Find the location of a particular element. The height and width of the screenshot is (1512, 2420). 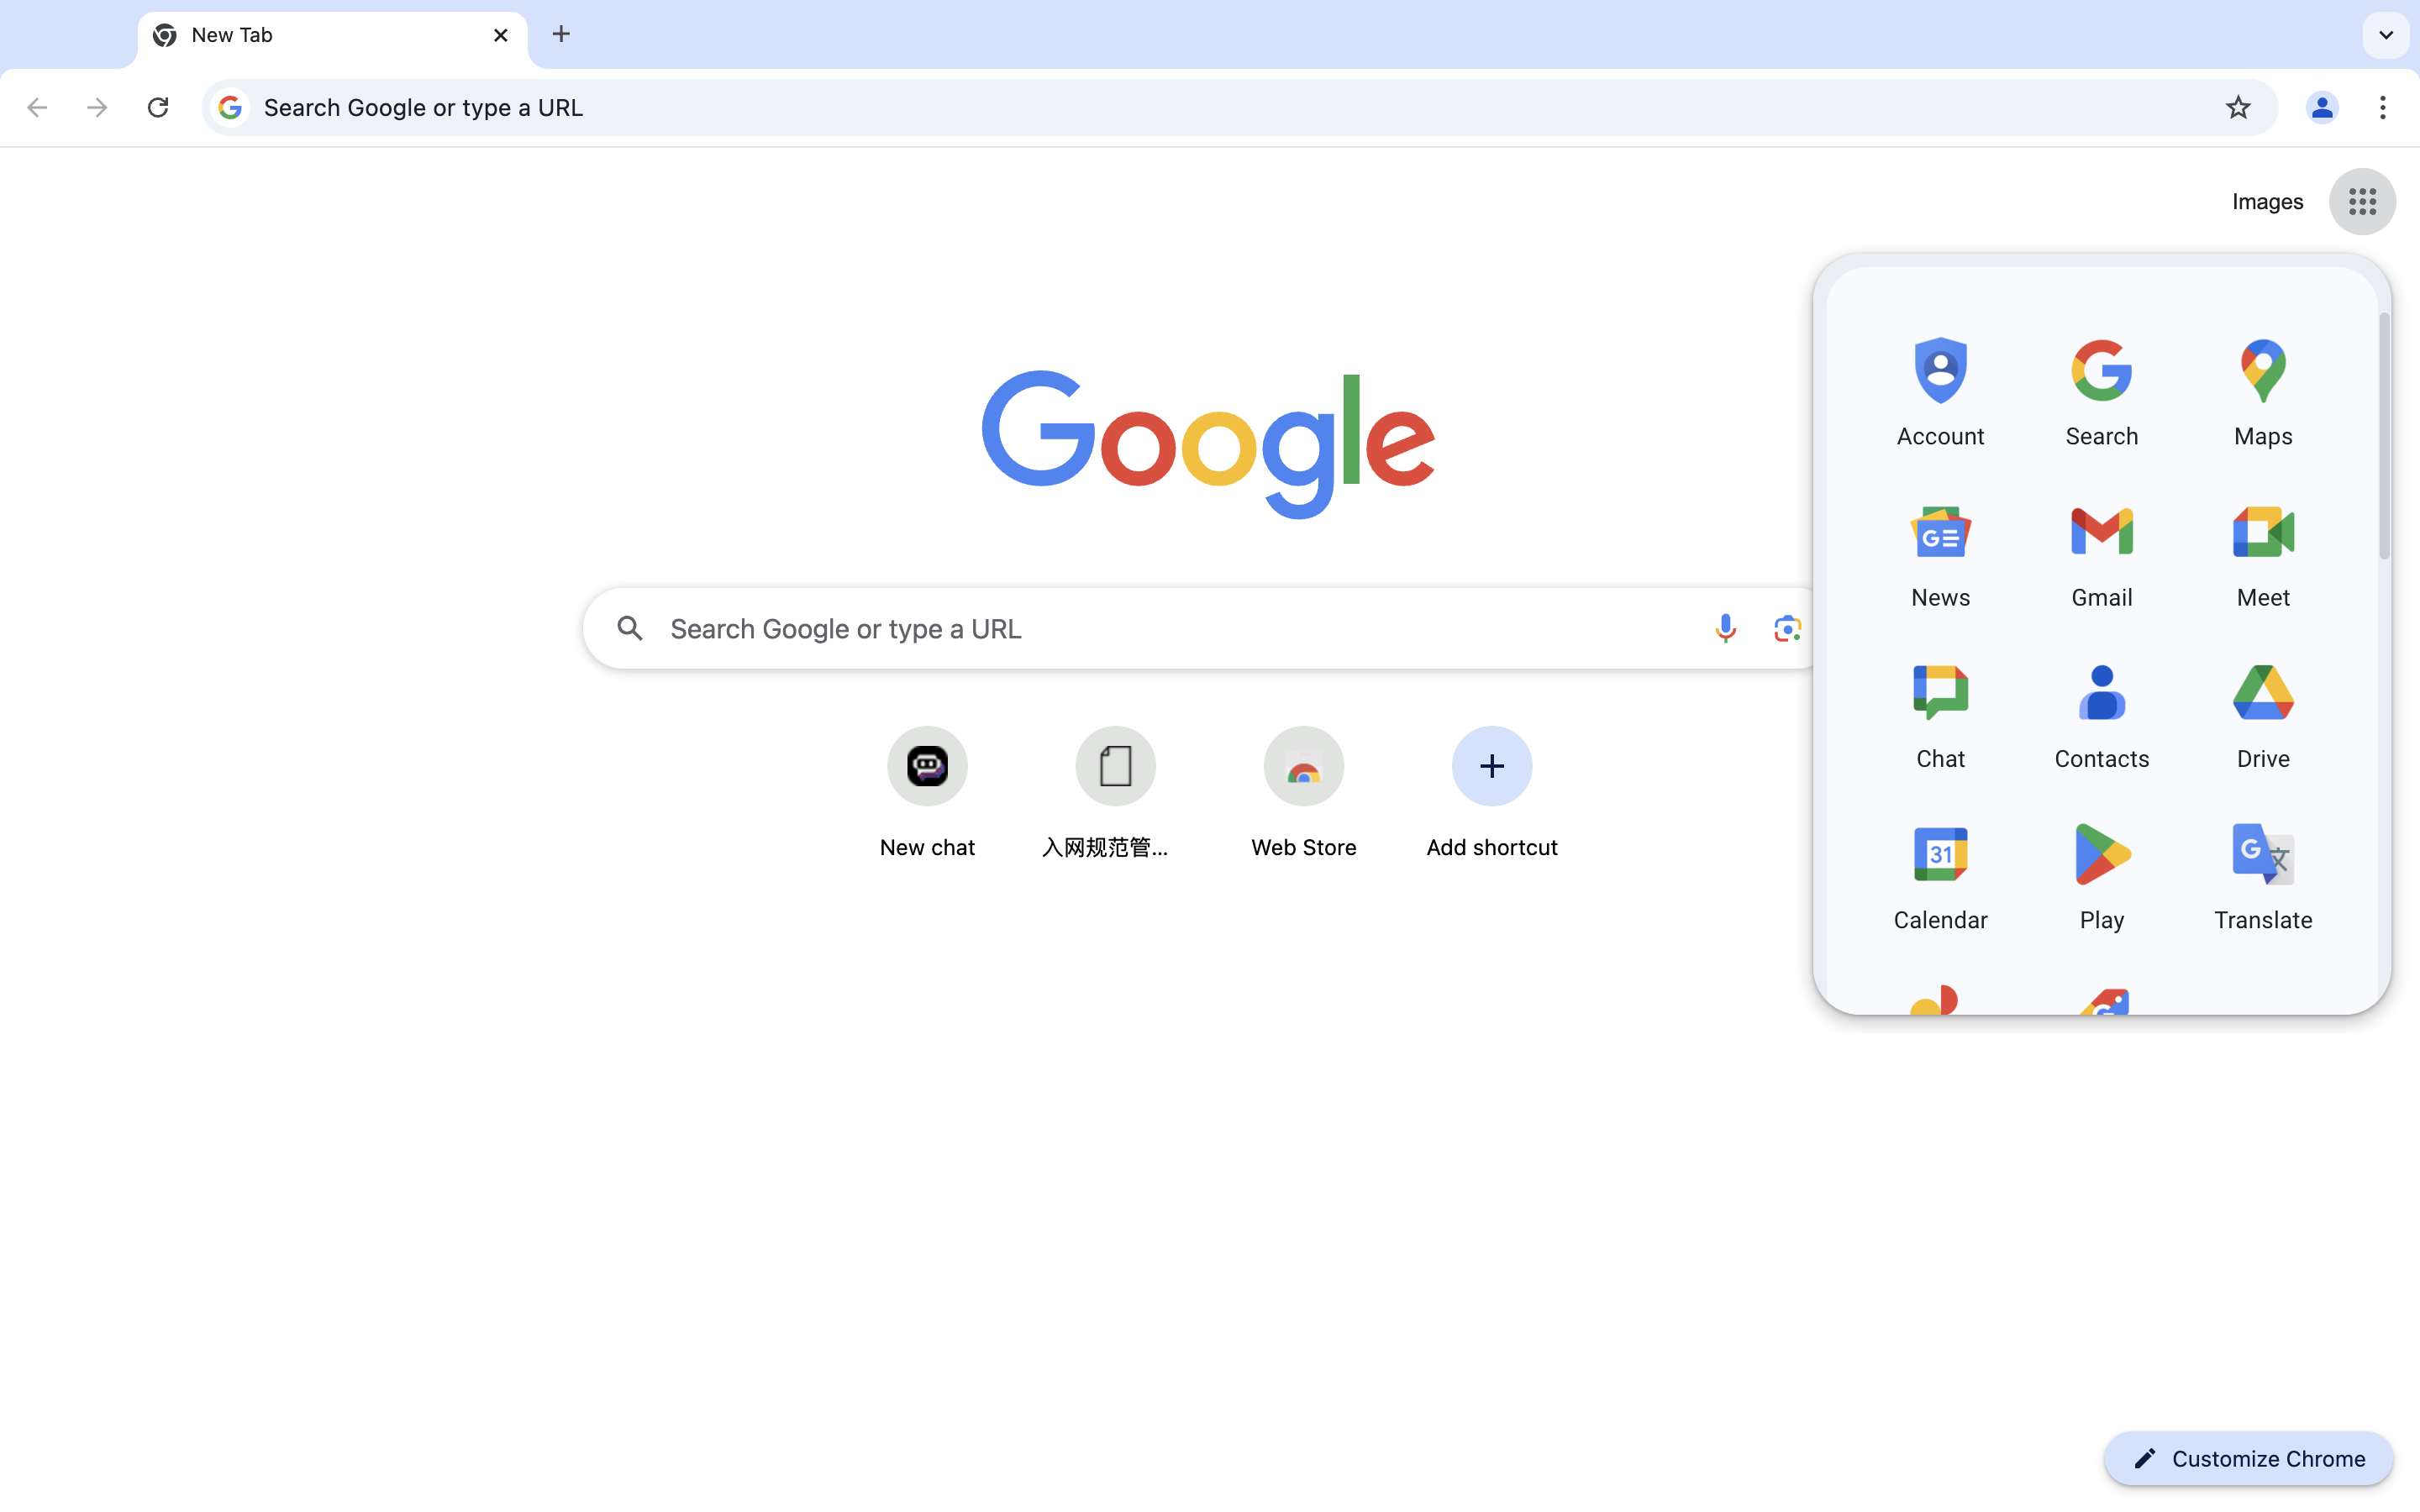

Images is located at coordinates (2268, 202).